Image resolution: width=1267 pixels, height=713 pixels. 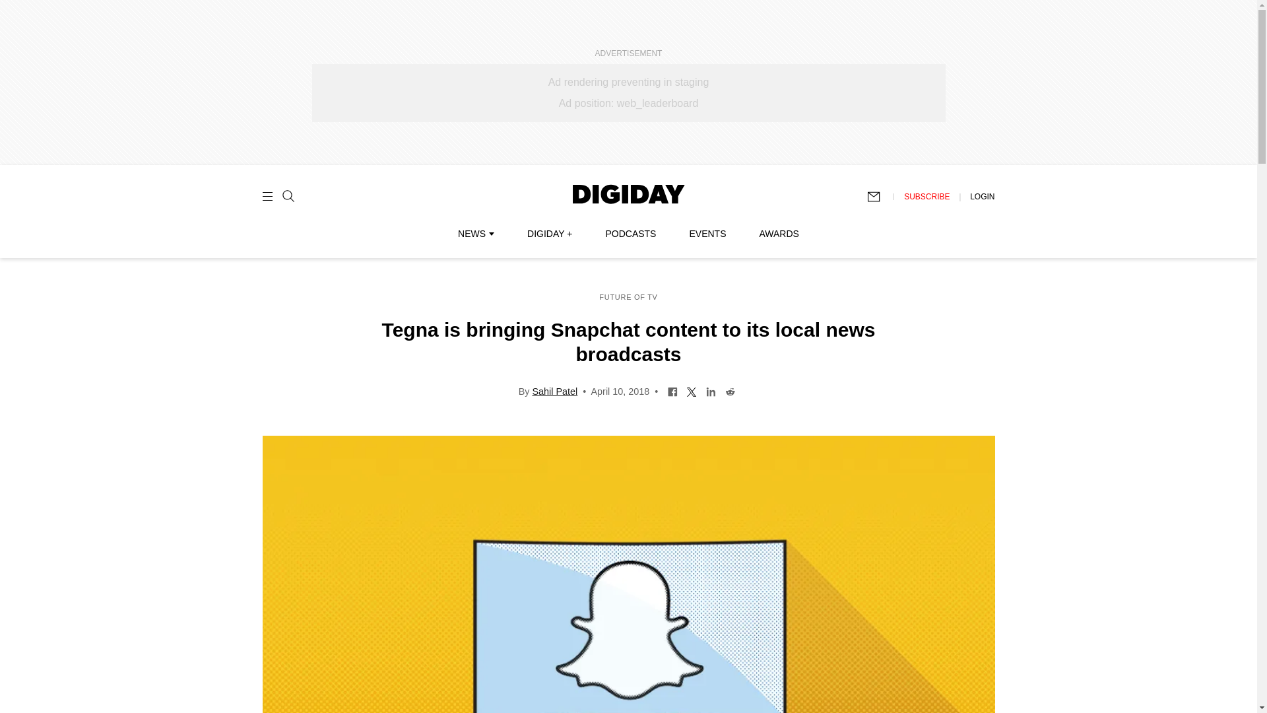 I want to click on PODCASTS, so click(x=631, y=233).